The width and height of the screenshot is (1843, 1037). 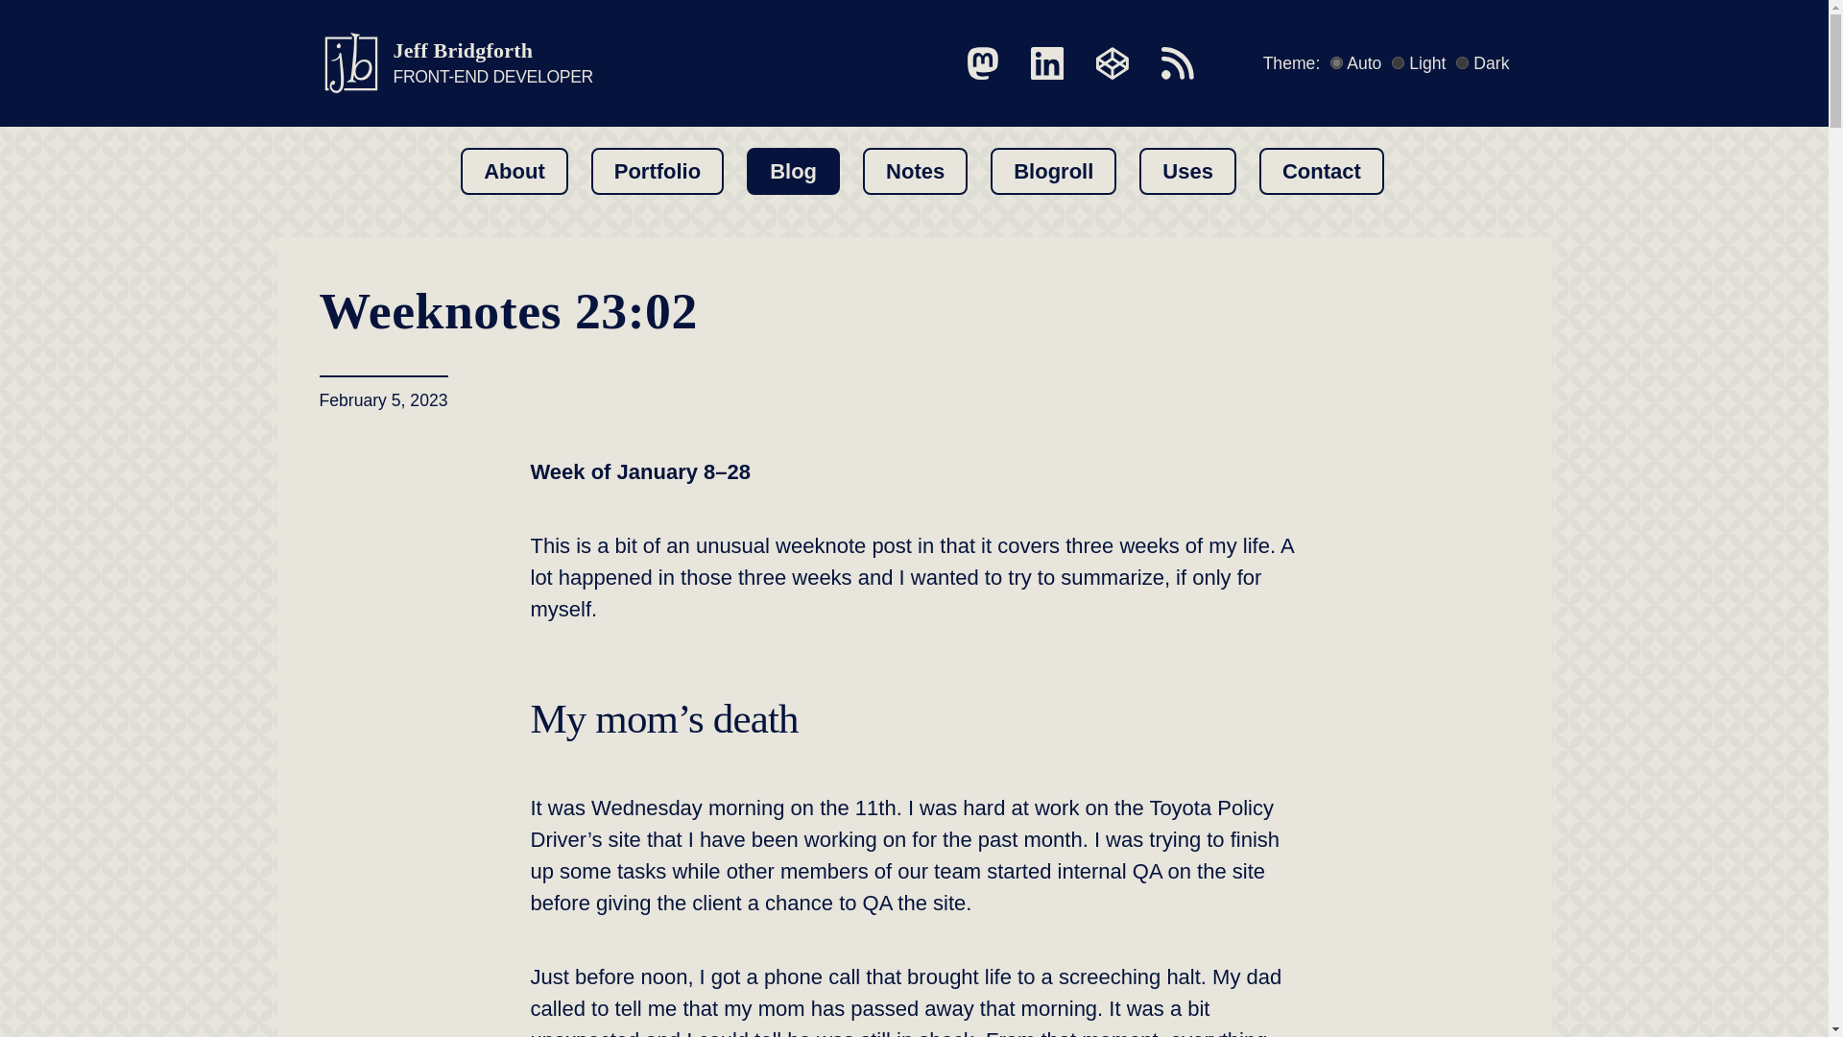 What do you see at coordinates (515, 171) in the screenshot?
I see `About` at bounding box center [515, 171].